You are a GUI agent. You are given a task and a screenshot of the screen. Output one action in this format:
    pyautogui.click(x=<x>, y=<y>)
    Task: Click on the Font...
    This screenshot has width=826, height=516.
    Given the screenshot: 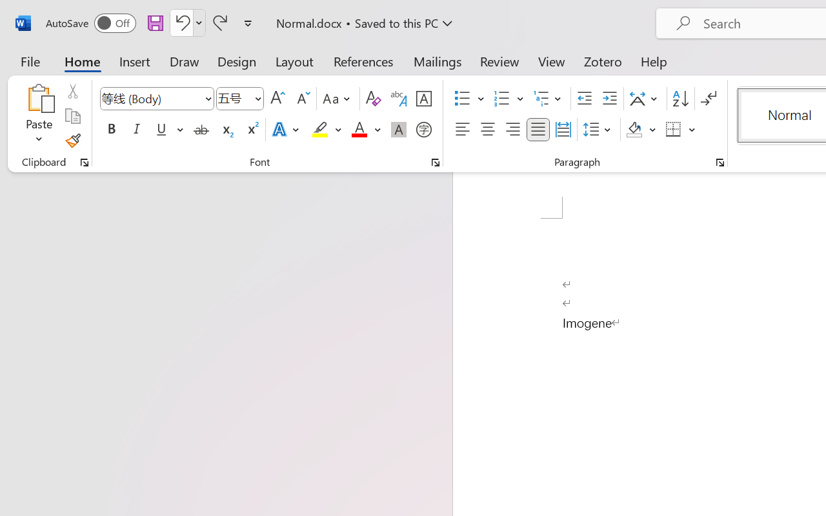 What is the action you would take?
    pyautogui.click(x=436, y=163)
    